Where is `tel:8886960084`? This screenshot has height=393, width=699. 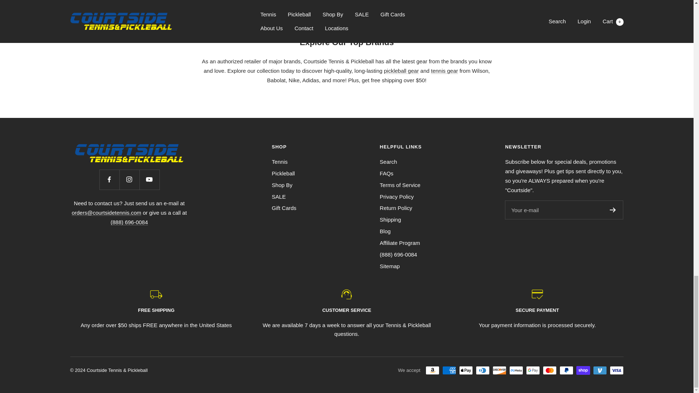
tel:8886960084 is located at coordinates (129, 222).